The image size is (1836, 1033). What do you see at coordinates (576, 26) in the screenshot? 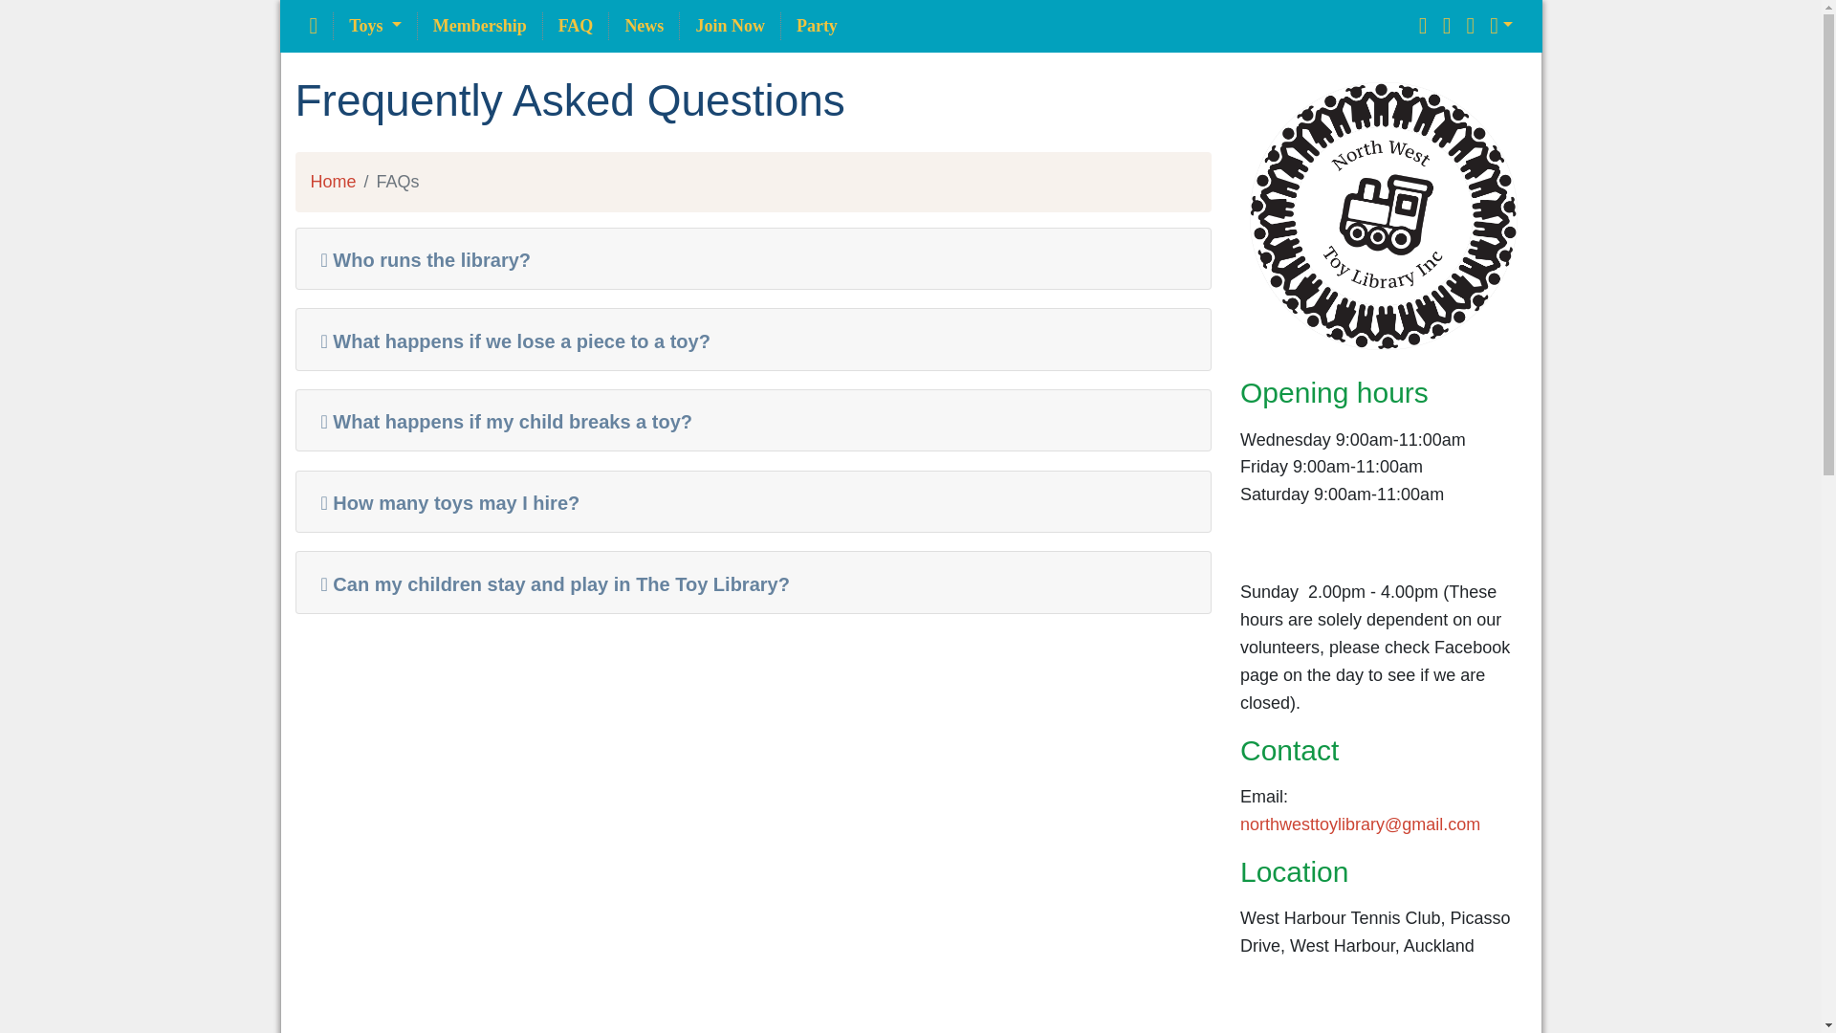
I see `FAQ` at bounding box center [576, 26].